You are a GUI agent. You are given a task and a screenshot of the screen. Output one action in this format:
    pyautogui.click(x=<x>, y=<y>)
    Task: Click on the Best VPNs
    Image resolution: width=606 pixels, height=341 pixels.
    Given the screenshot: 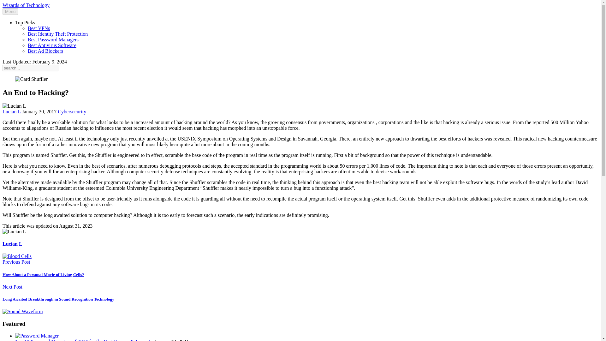 What is the action you would take?
    pyautogui.click(x=39, y=28)
    